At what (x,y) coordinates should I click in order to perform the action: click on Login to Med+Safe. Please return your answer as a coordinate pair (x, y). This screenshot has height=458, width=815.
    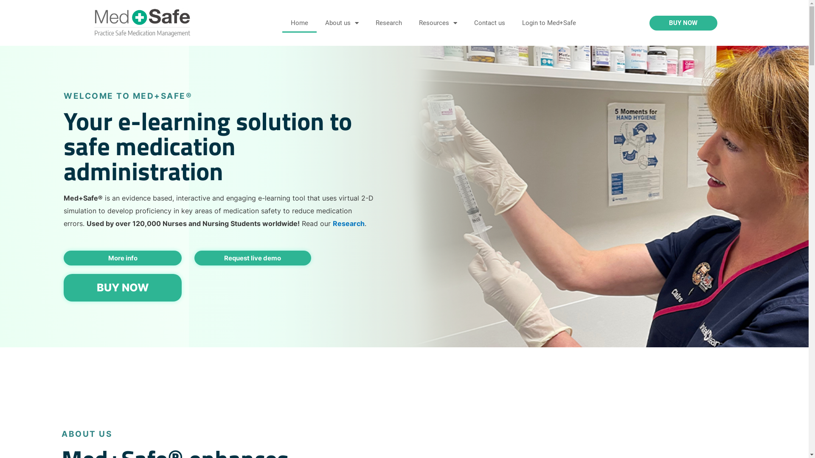
    Looking at the image, I should click on (549, 23).